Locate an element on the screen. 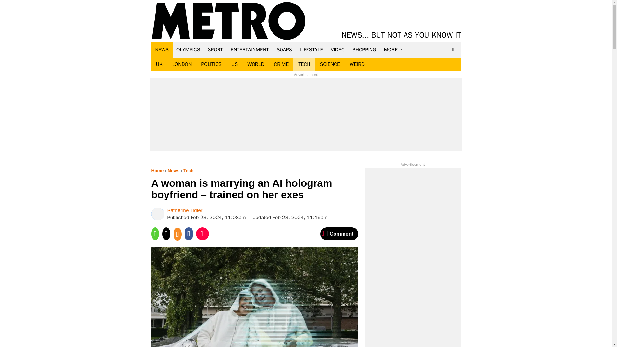 This screenshot has width=617, height=347. US is located at coordinates (234, 64).